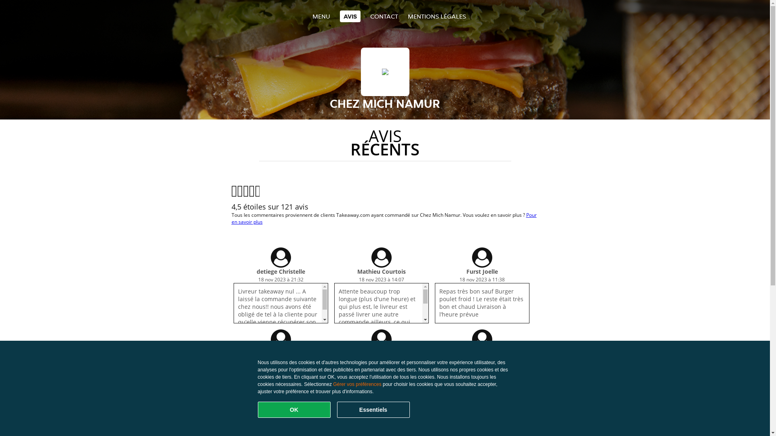 Image resolution: width=776 pixels, height=436 pixels. Describe the element at coordinates (294, 410) in the screenshot. I see `OK` at that location.